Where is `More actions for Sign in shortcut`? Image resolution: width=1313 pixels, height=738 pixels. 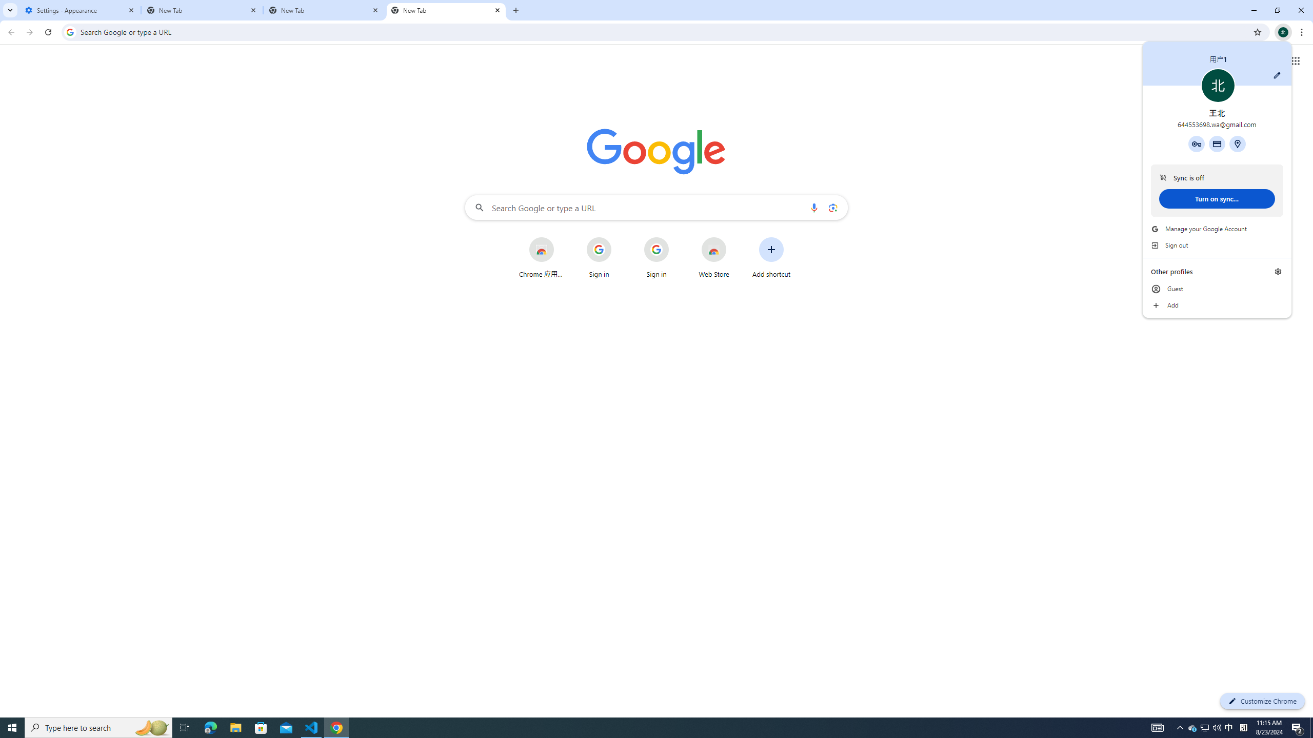 More actions for Sign in shortcut is located at coordinates (734, 238).